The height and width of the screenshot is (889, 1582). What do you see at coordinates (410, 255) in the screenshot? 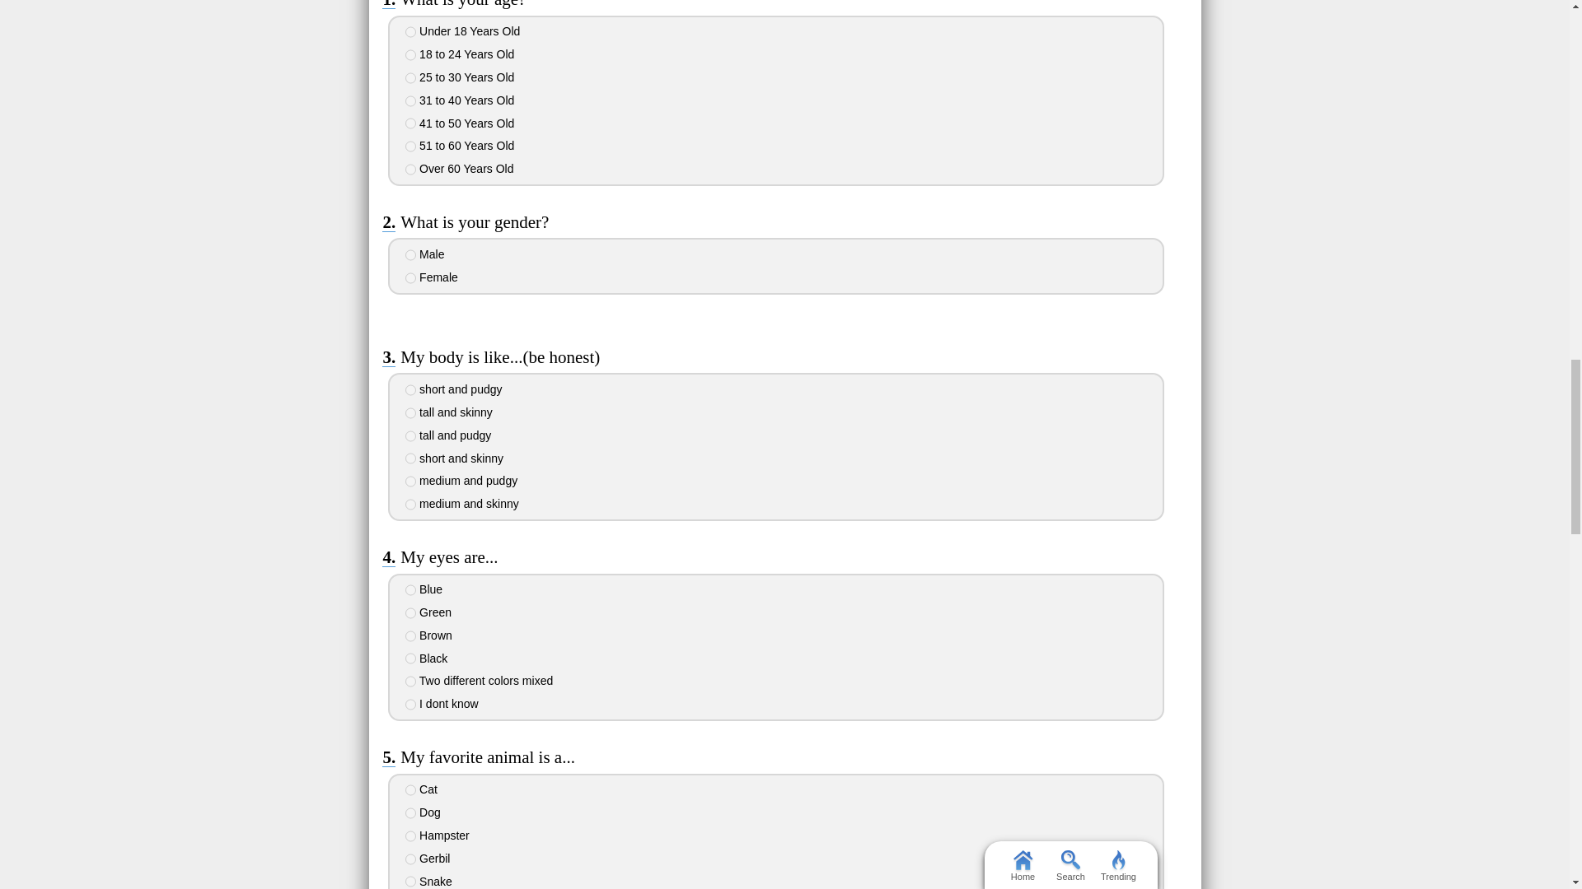
I see `1` at bounding box center [410, 255].